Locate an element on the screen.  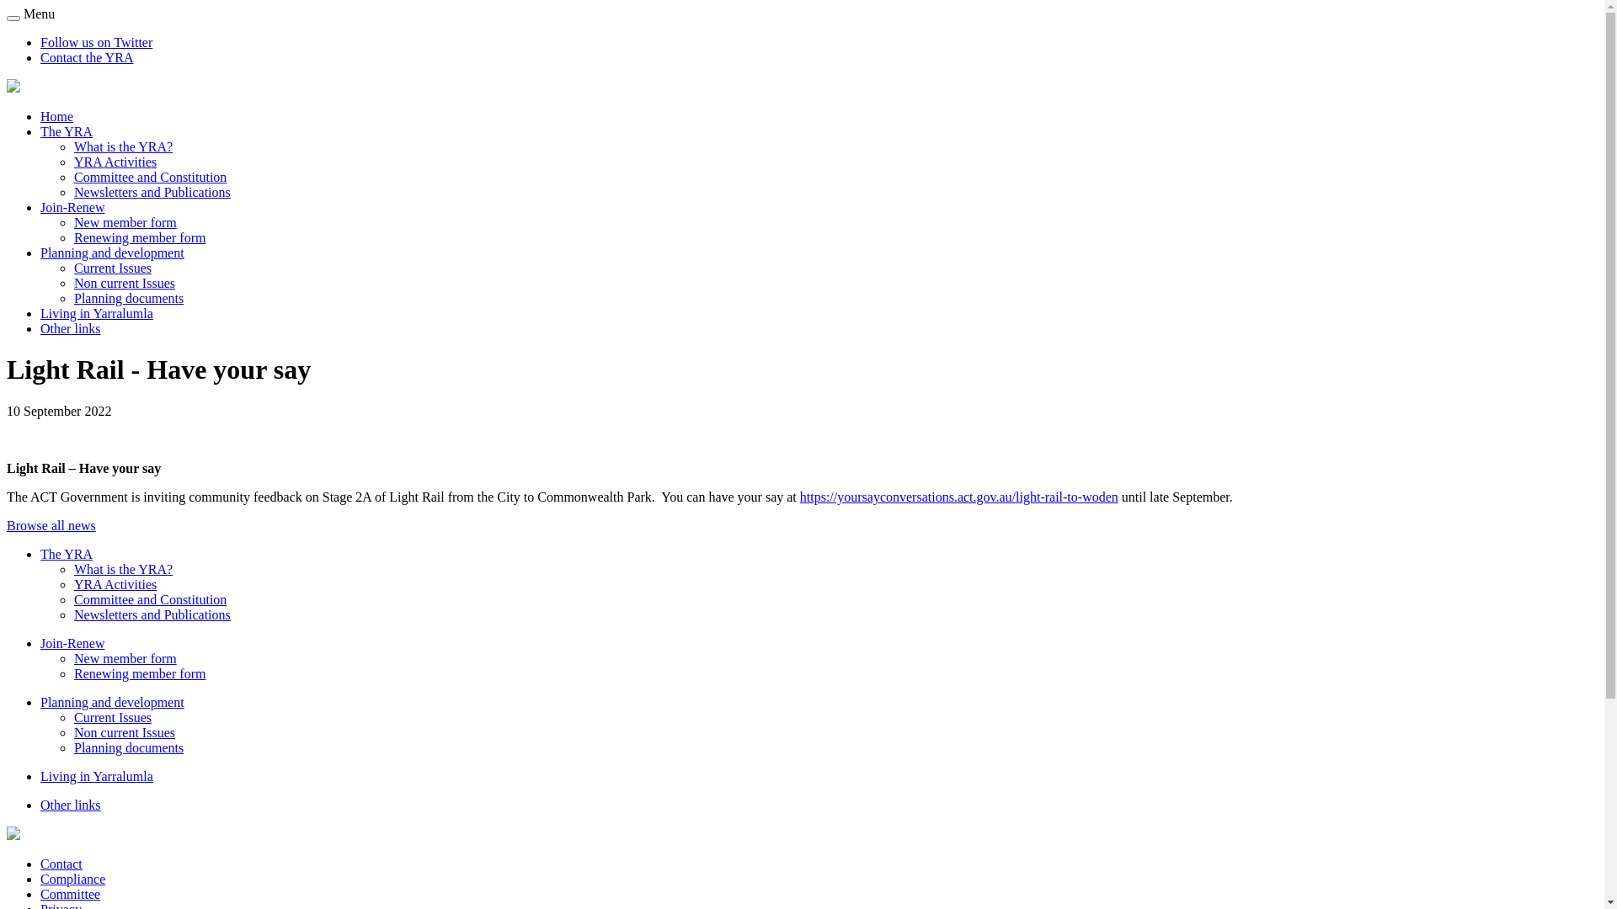
Renewing member form is located at coordinates (140, 237).